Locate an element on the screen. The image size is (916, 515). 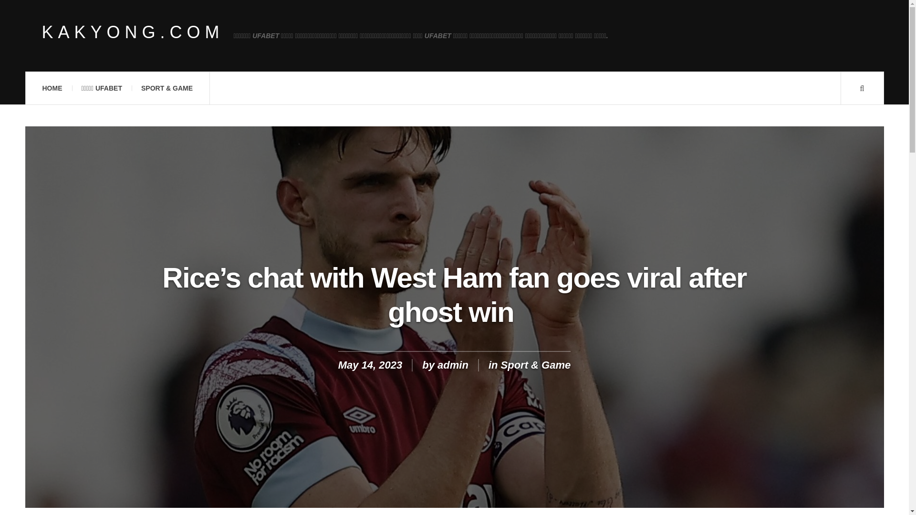
HOME is located at coordinates (52, 88).